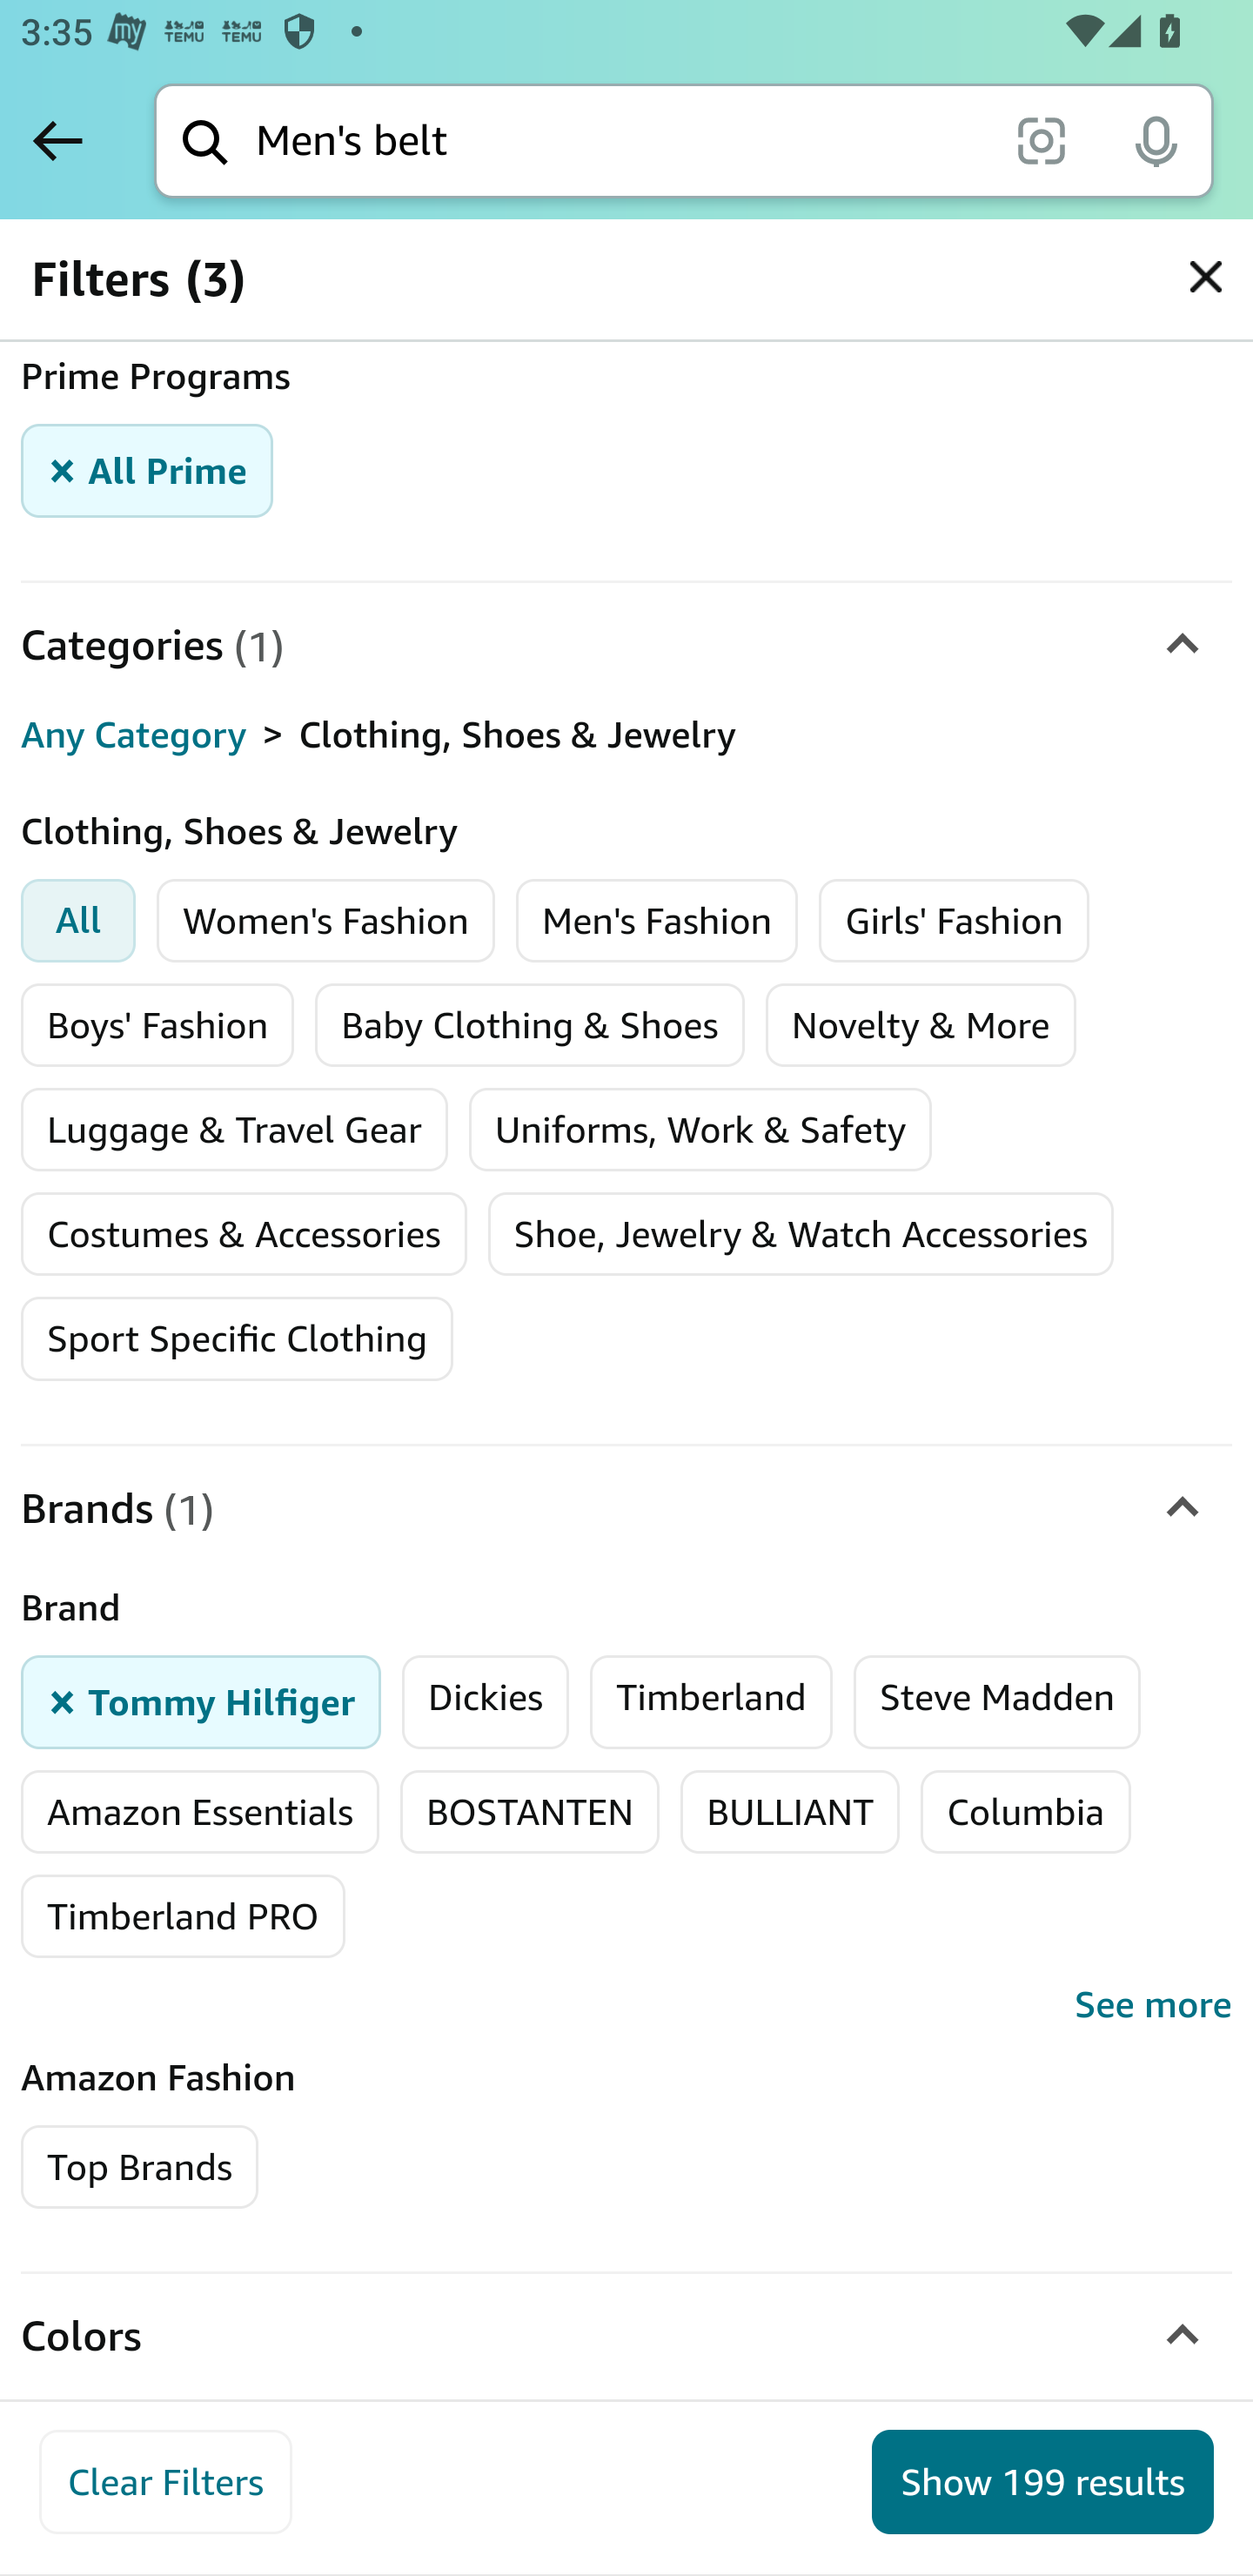 This screenshot has width=1253, height=2576. What do you see at coordinates (801, 1234) in the screenshot?
I see `Shoe, Jewelry & Watch Accessories` at bounding box center [801, 1234].